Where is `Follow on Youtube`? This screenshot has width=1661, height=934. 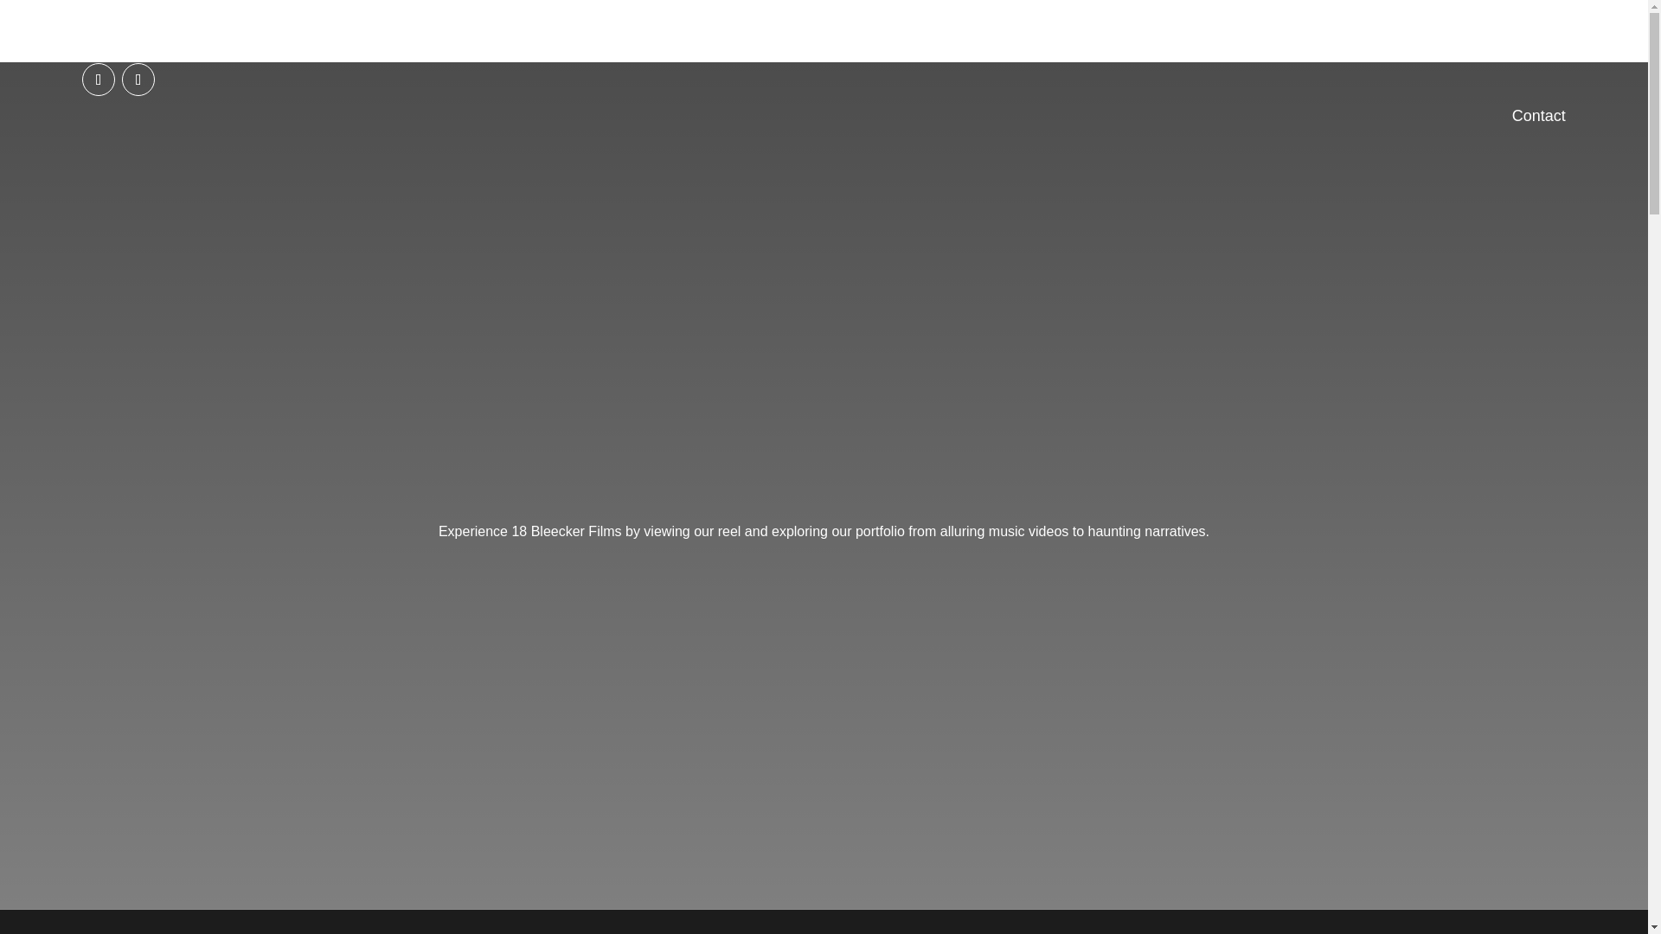 Follow on Youtube is located at coordinates (138, 80).